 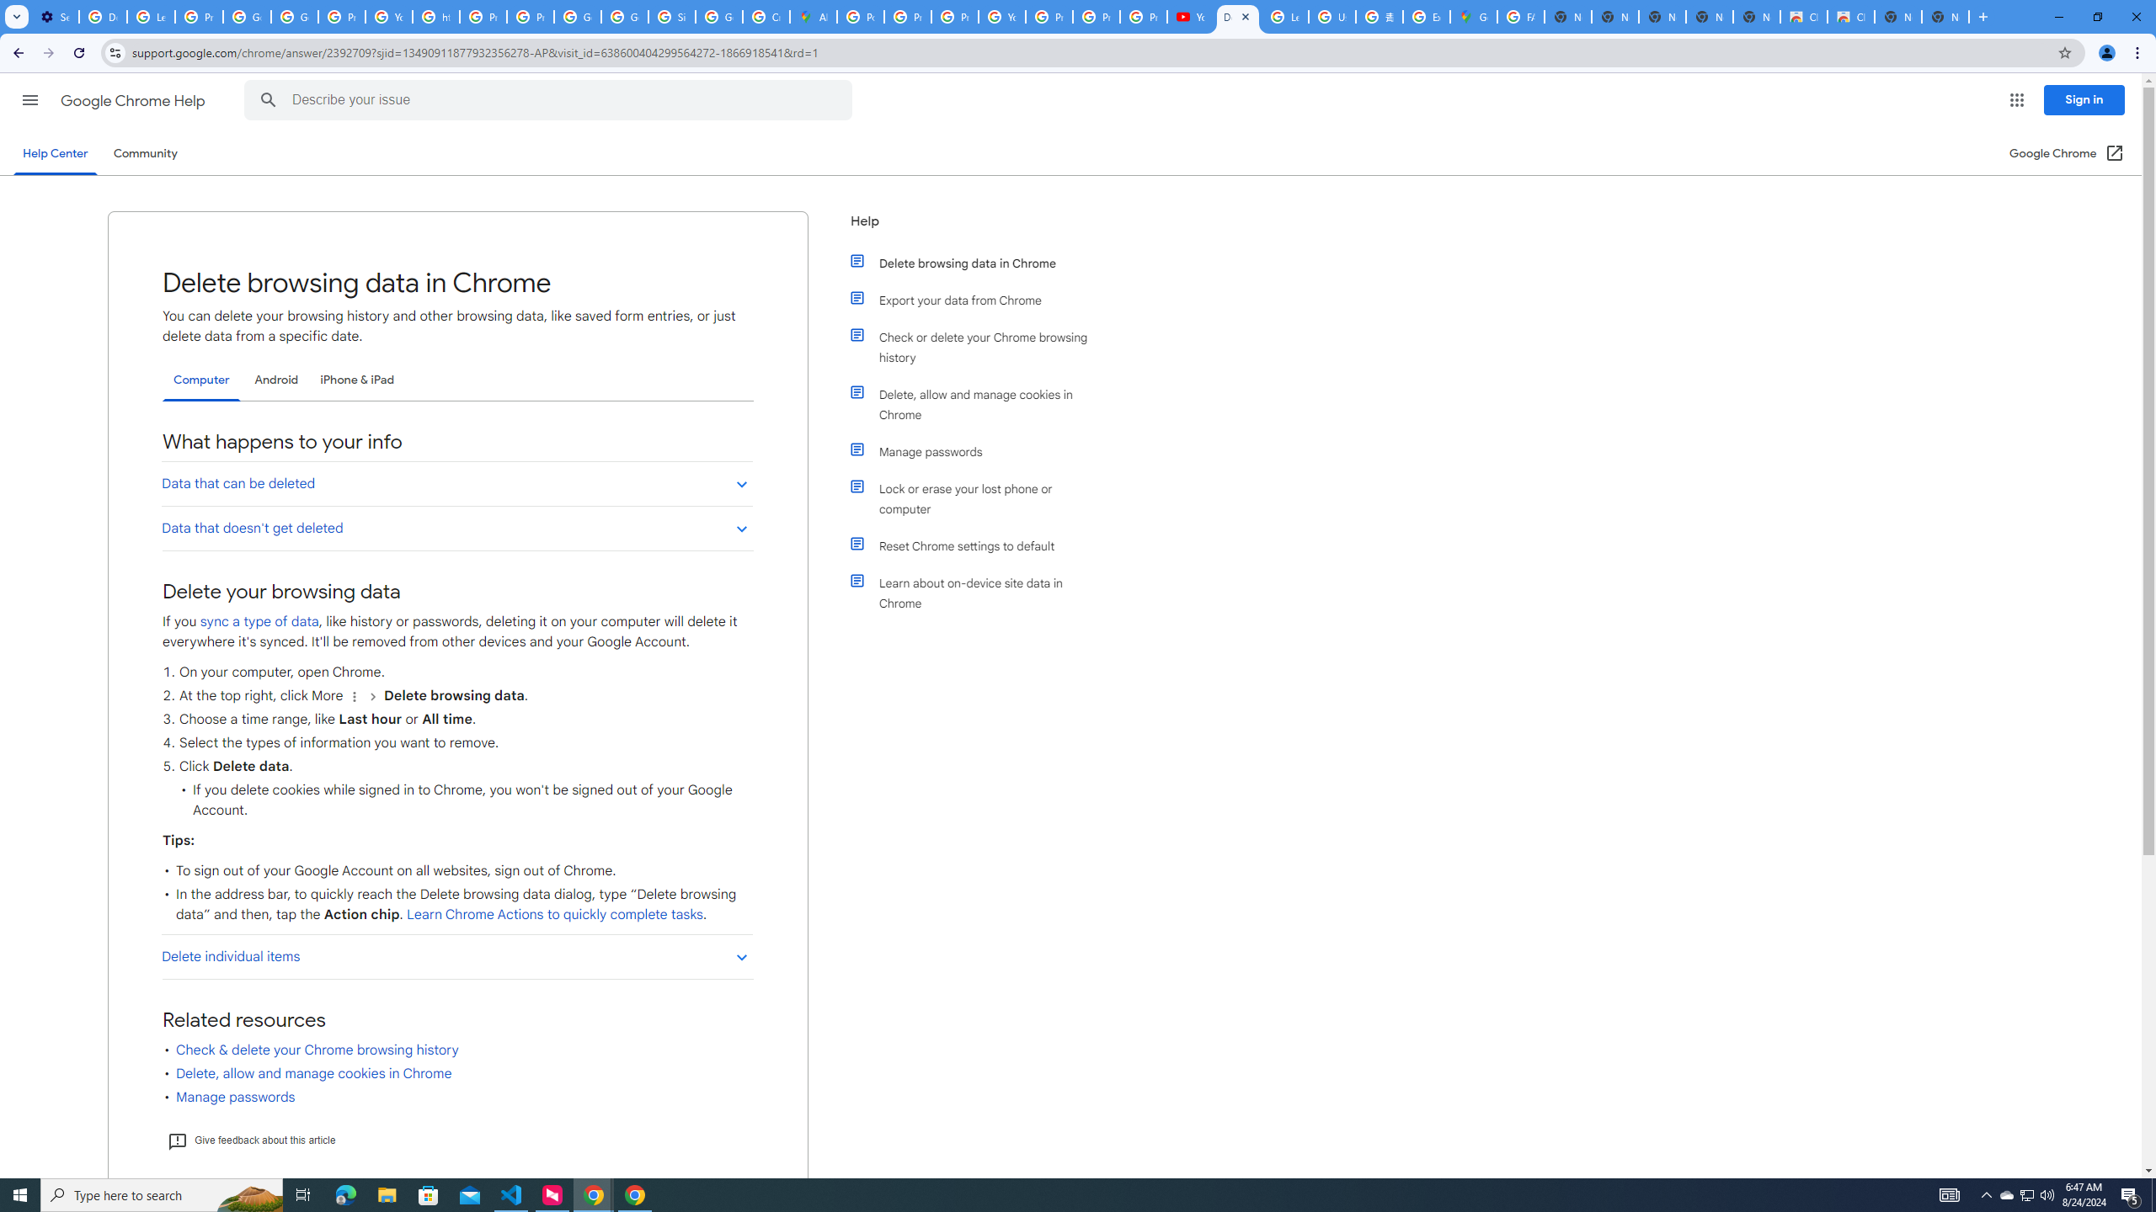 I want to click on Sign in - Google Accounts, so click(x=671, y=17).